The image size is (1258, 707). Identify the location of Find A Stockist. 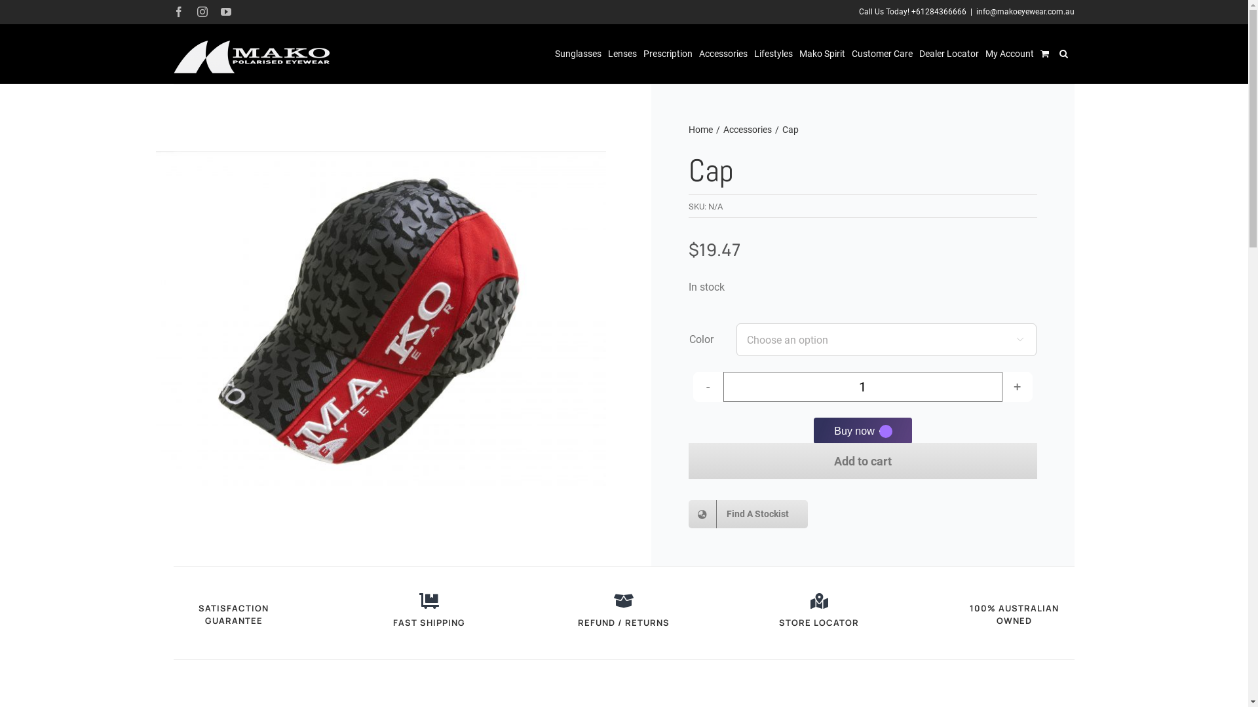
(748, 515).